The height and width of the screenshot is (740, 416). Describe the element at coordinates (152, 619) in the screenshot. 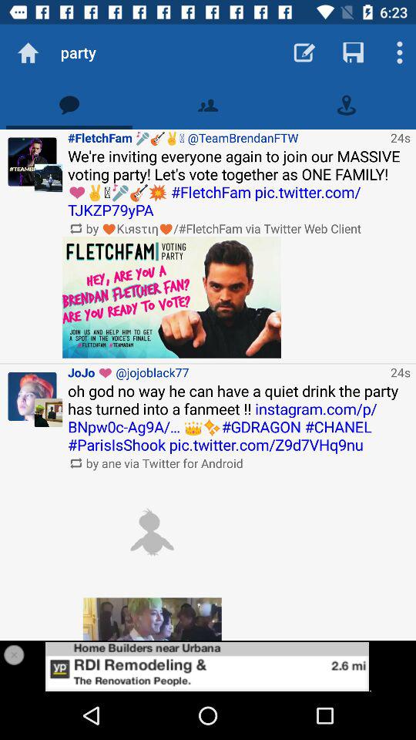

I see `view a picture` at that location.